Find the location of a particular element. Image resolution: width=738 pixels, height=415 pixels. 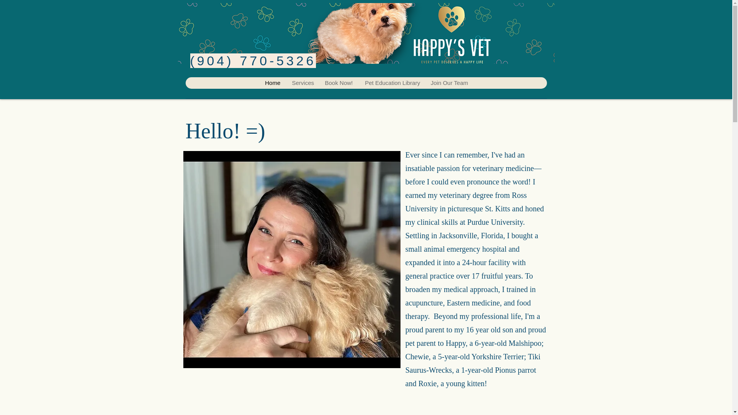

Join Our Team is located at coordinates (449, 83).